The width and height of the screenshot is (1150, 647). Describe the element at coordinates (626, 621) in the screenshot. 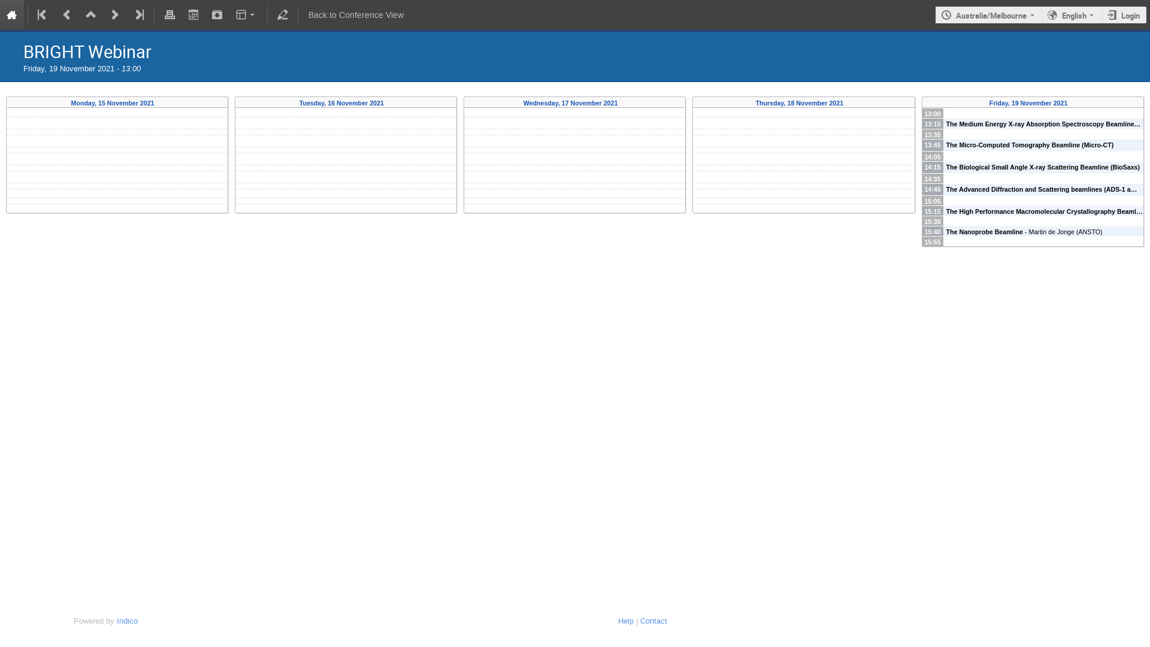

I see `Help` at that location.